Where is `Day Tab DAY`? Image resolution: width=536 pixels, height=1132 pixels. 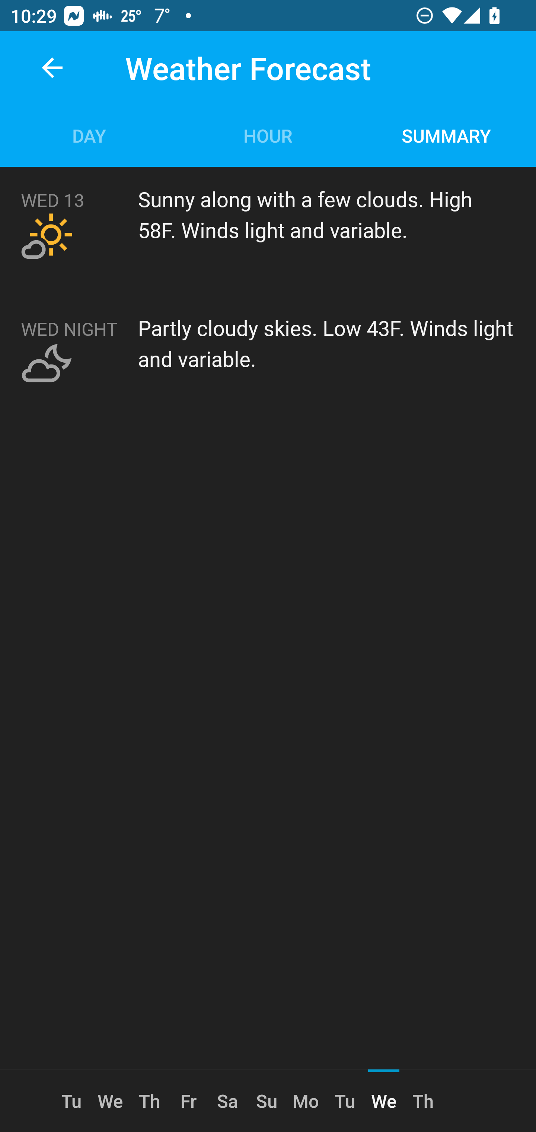
Day Tab DAY is located at coordinates (89, 135).